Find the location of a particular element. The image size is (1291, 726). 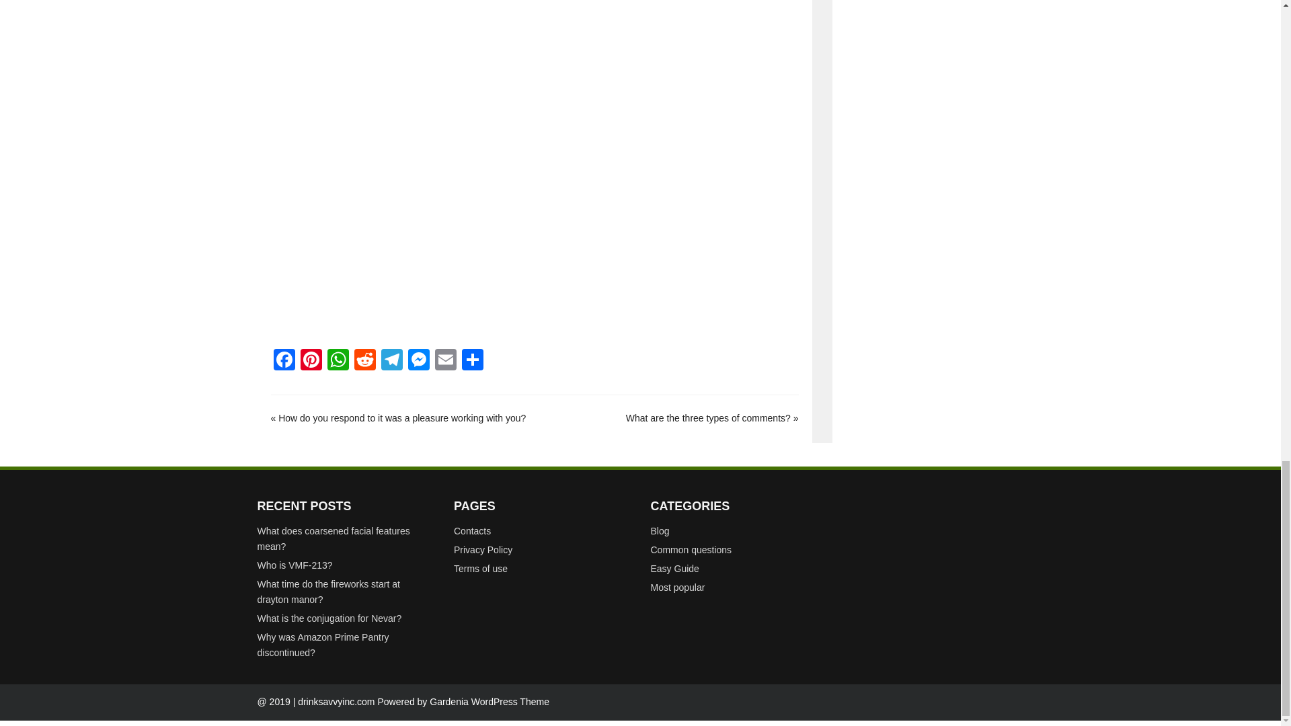

WhatsApp is located at coordinates (338, 362).